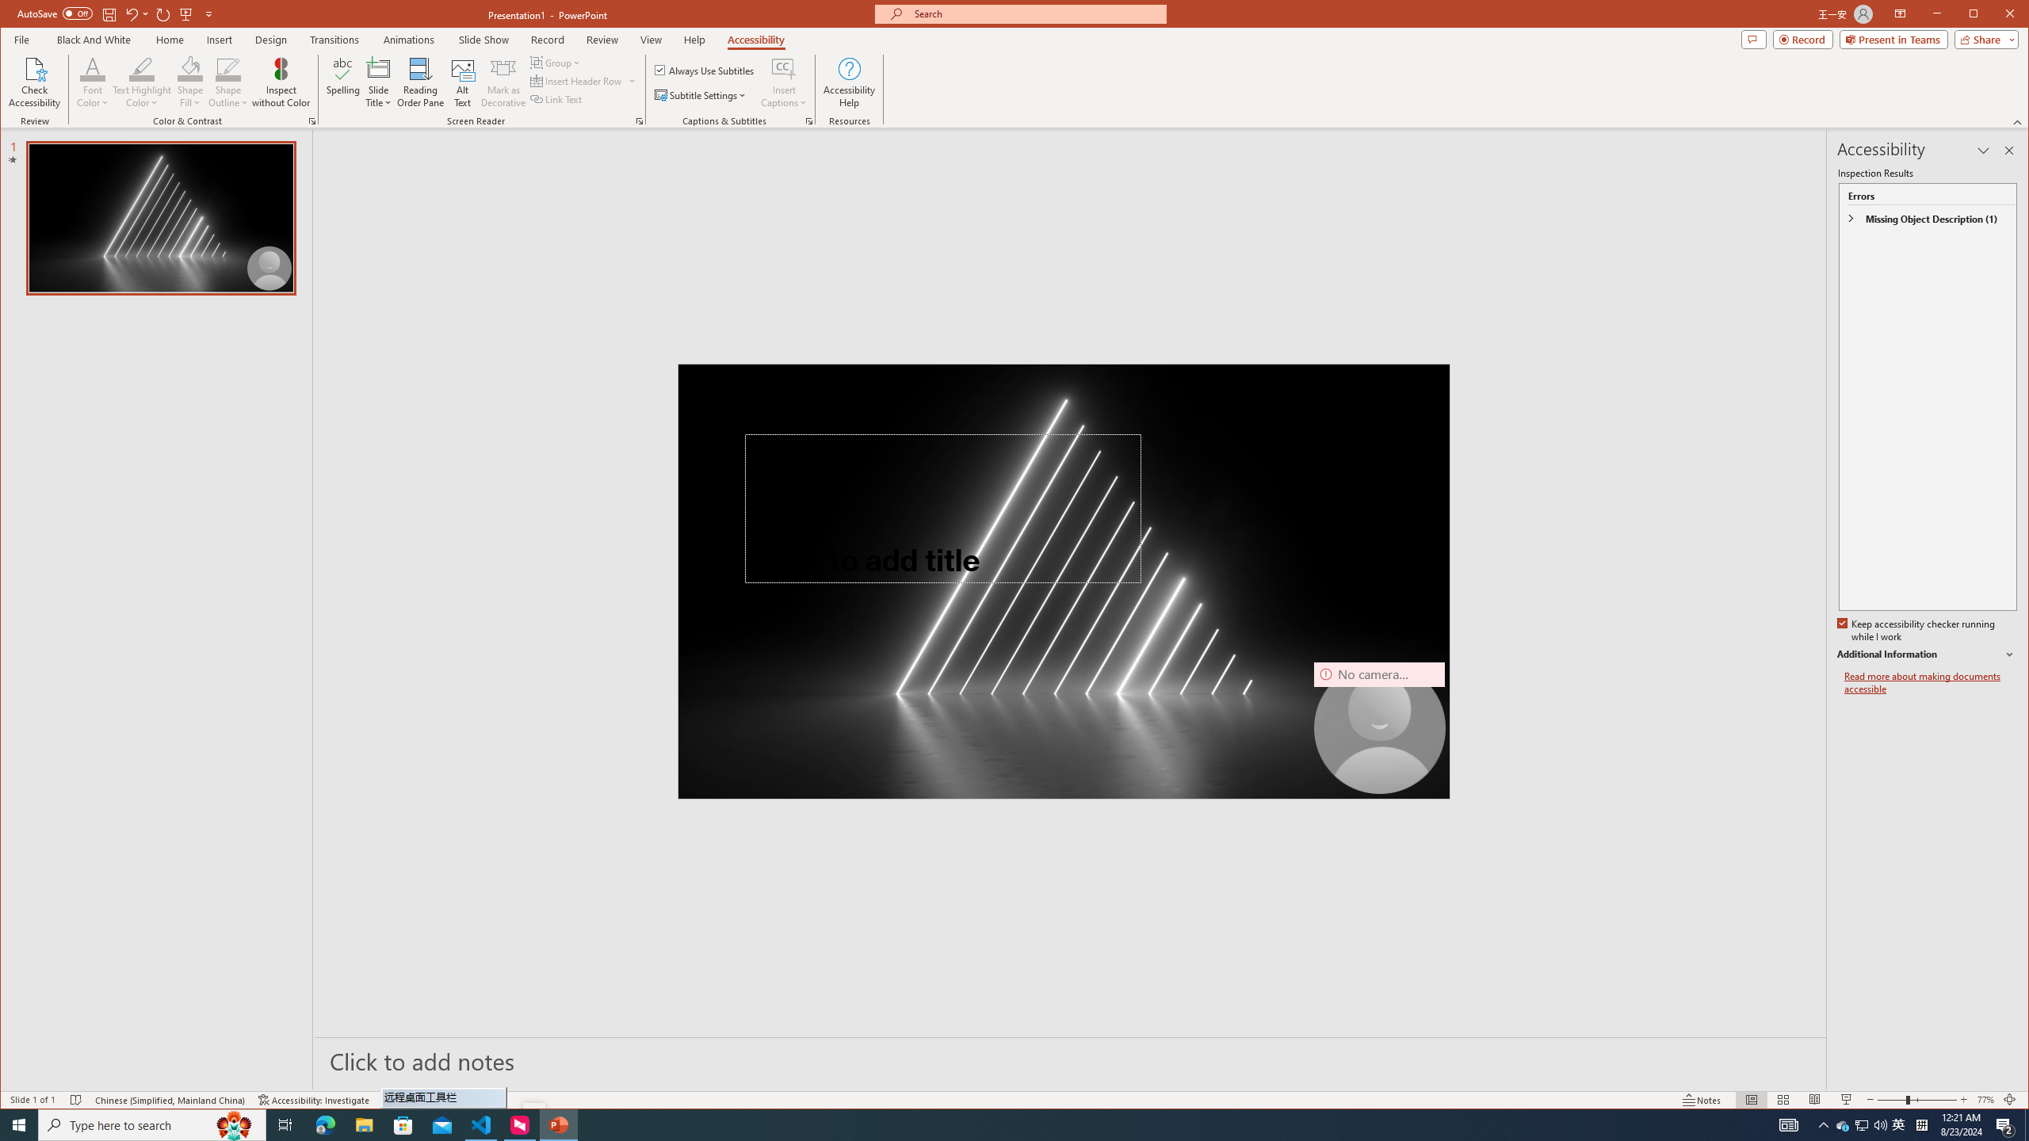 The height and width of the screenshot is (1141, 2029). What do you see at coordinates (1996, 15) in the screenshot?
I see `Maximize` at bounding box center [1996, 15].